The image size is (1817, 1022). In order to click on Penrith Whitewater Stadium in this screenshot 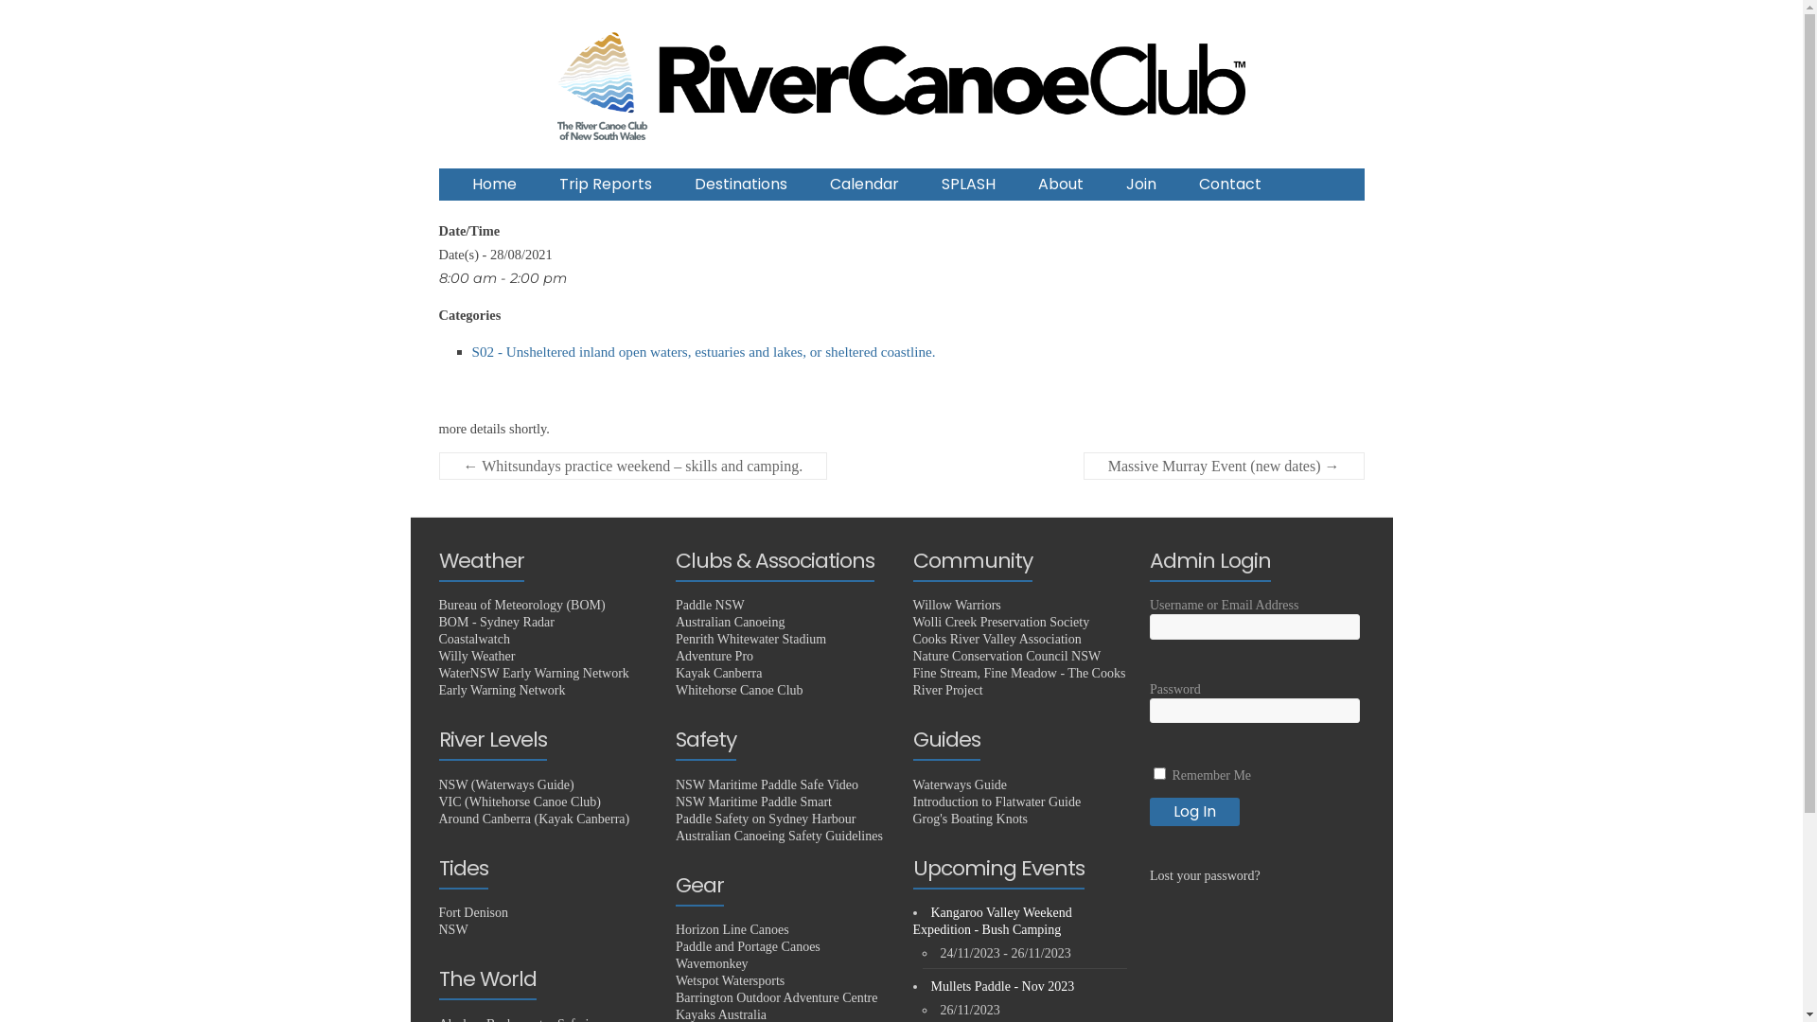, I will do `click(751, 640)`.